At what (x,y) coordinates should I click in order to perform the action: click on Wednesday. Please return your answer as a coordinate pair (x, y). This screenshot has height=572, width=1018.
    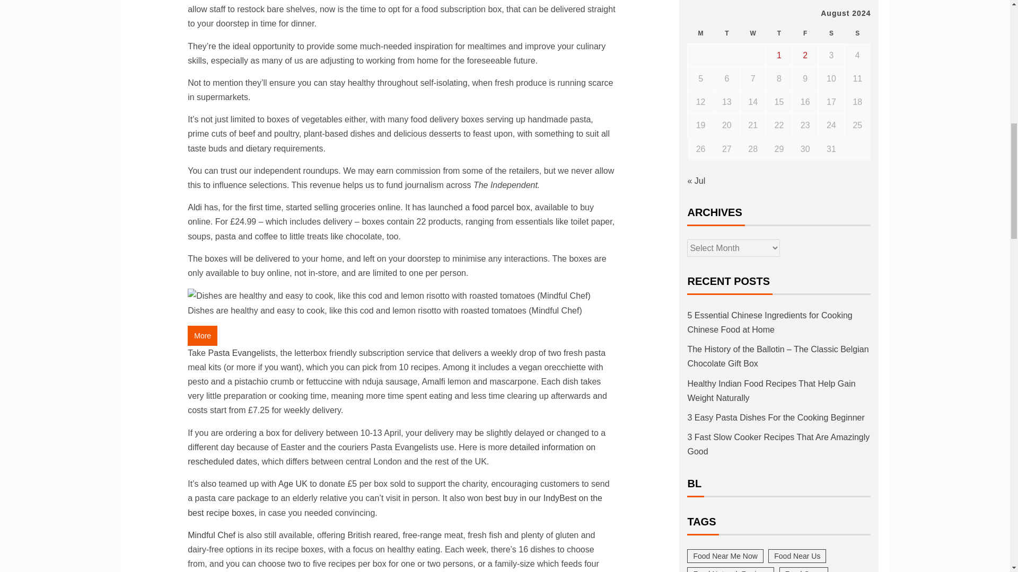
    Looking at the image, I should click on (753, 34).